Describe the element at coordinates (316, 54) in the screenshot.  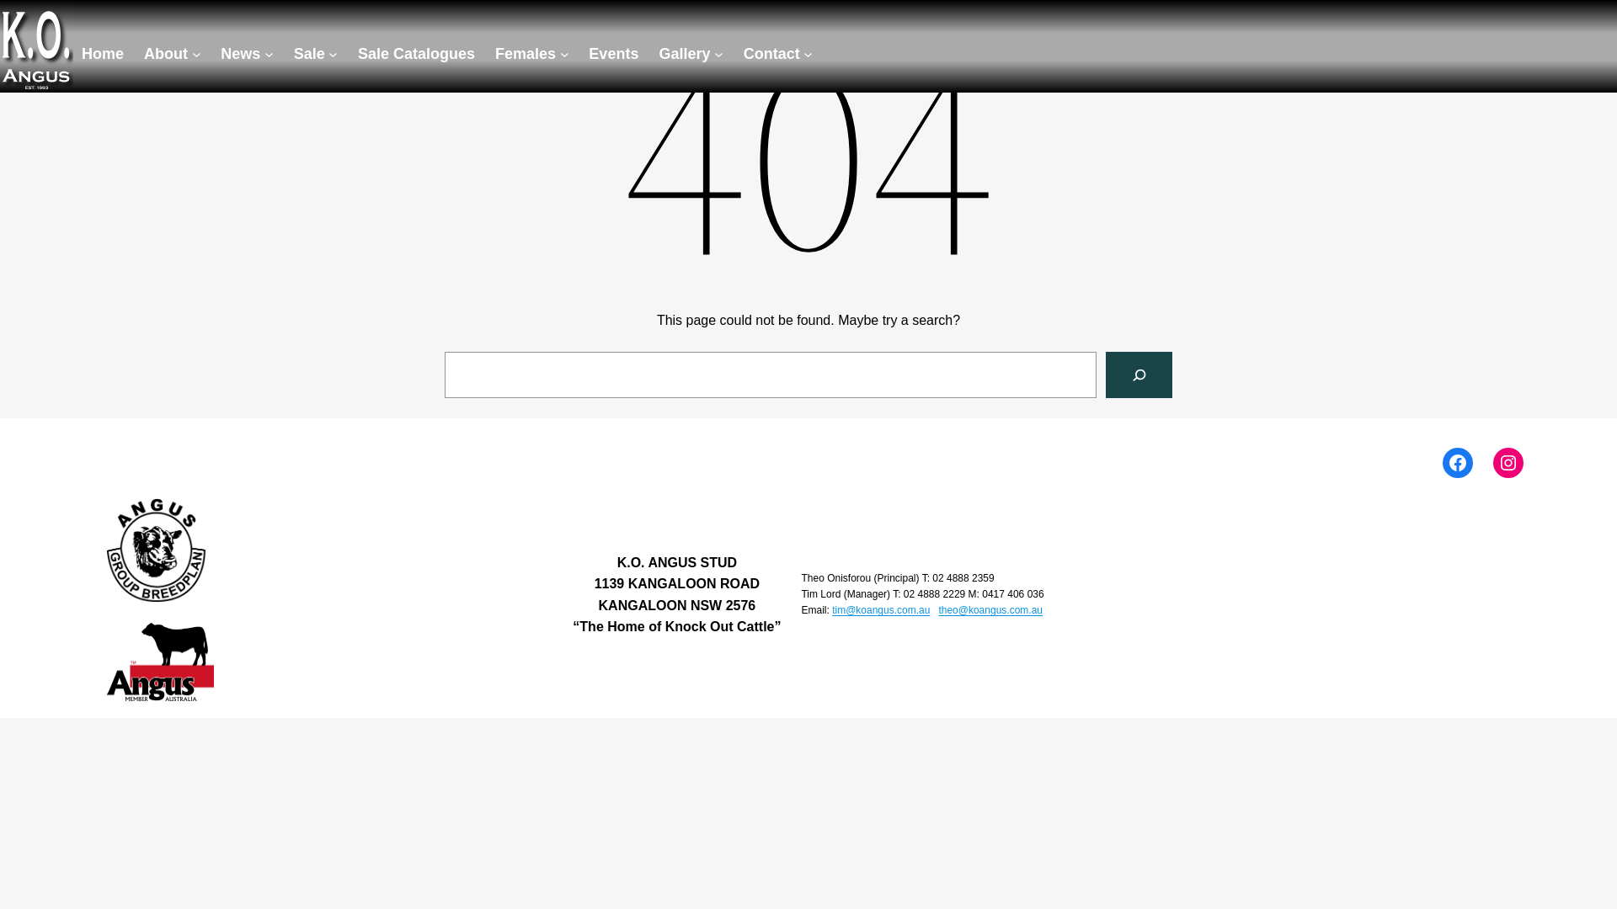
I see `Sale` at that location.